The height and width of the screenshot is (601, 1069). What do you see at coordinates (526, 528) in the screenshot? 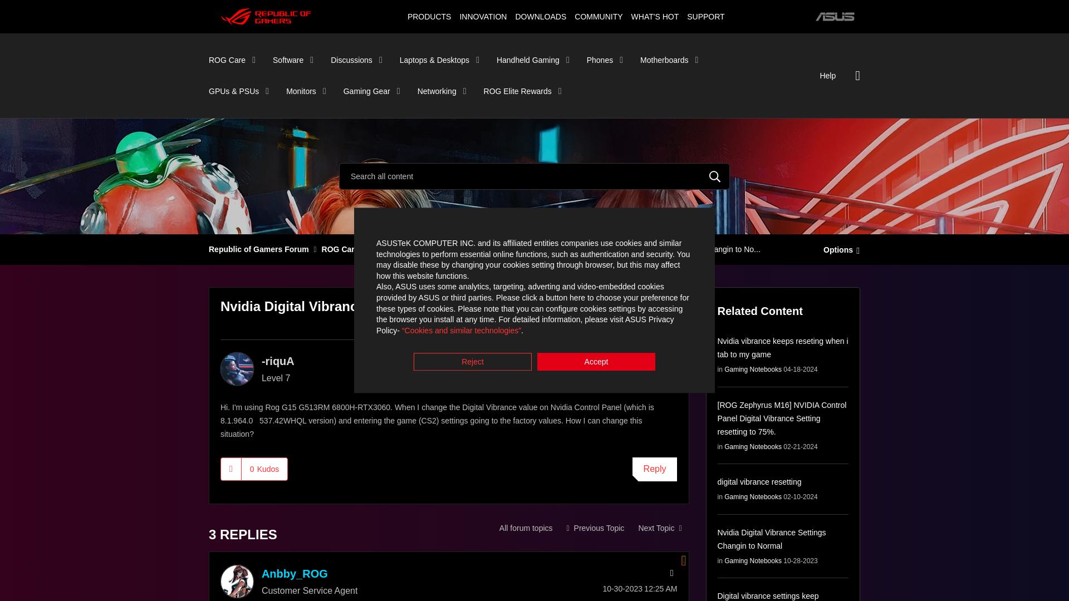
I see `Gaming Notebooks` at bounding box center [526, 528].